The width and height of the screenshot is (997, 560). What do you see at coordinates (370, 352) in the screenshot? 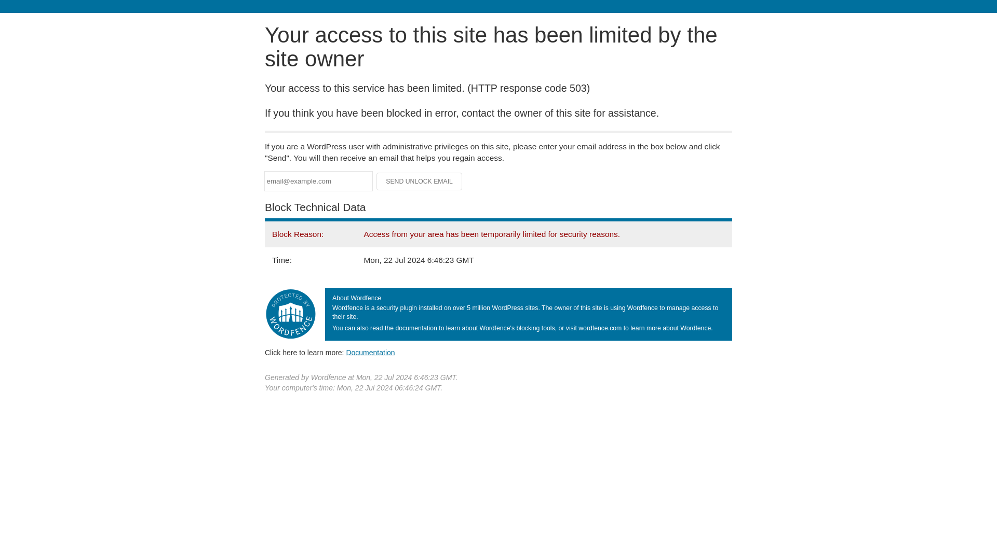
I see `Documentation` at bounding box center [370, 352].